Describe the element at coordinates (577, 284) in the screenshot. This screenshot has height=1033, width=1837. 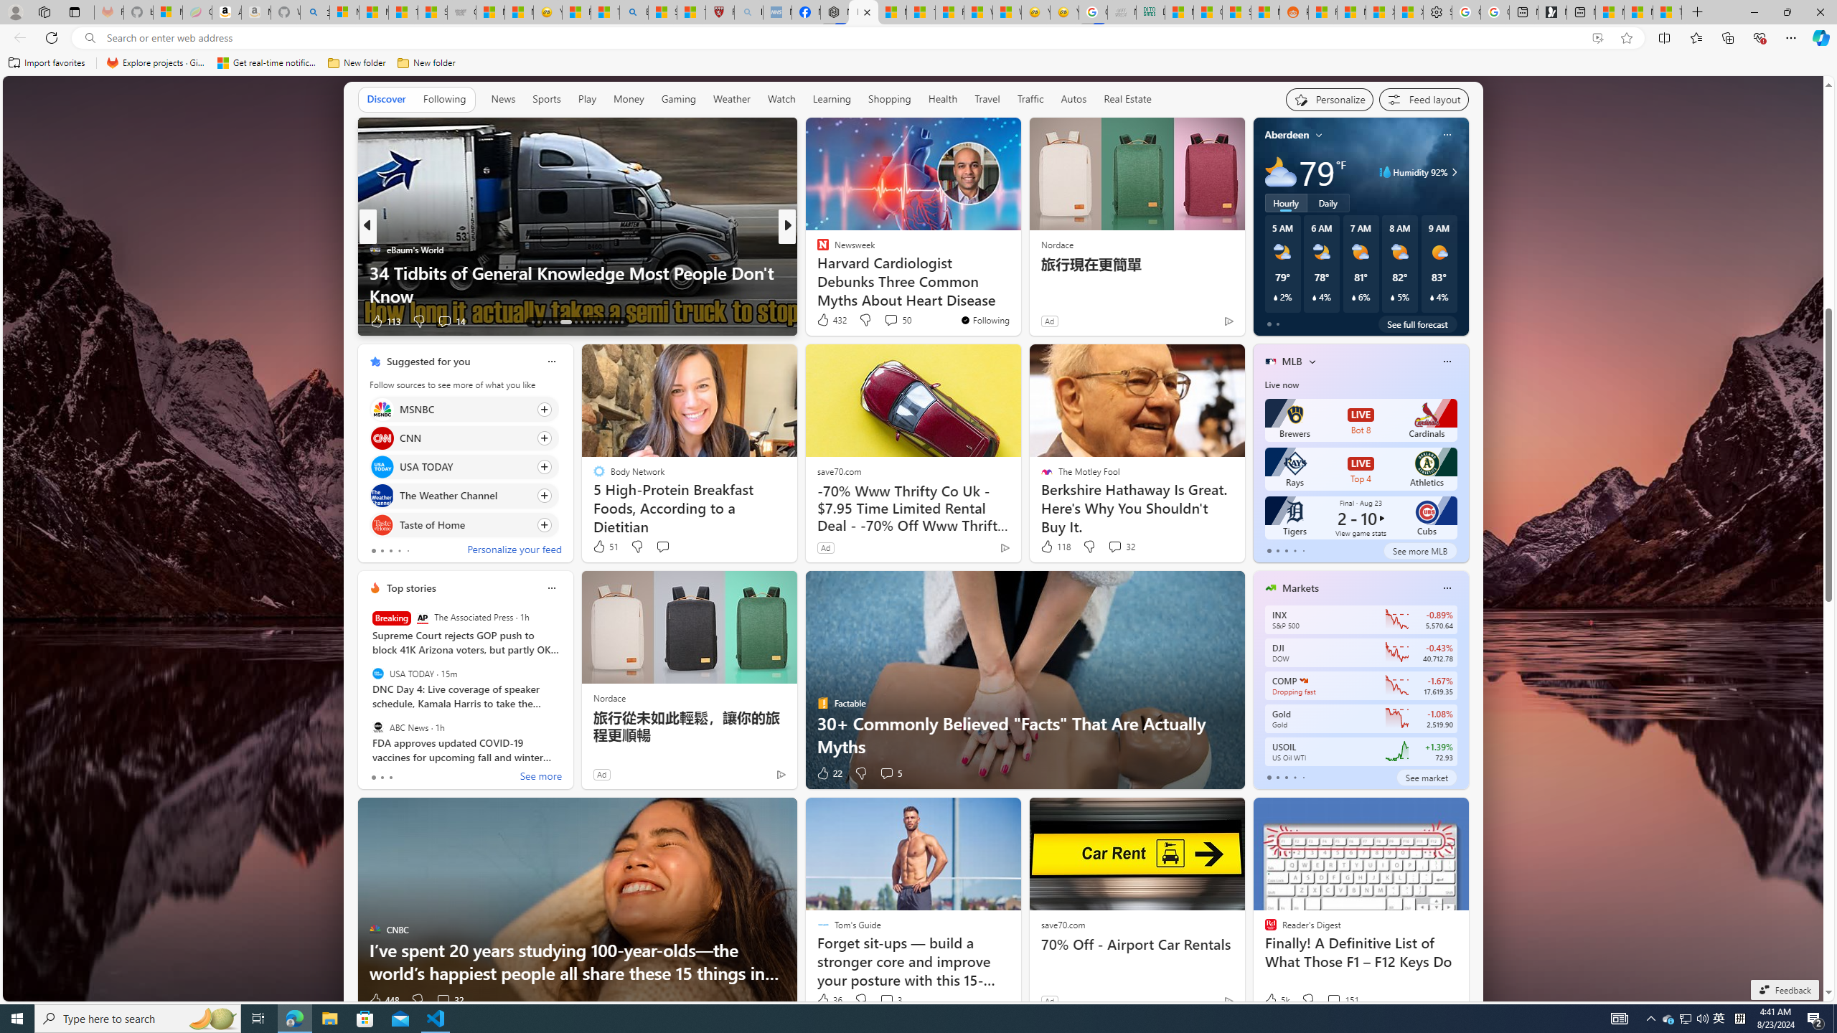
I see `34 Tidbits of General Knowledge Most People Don't Know` at that location.